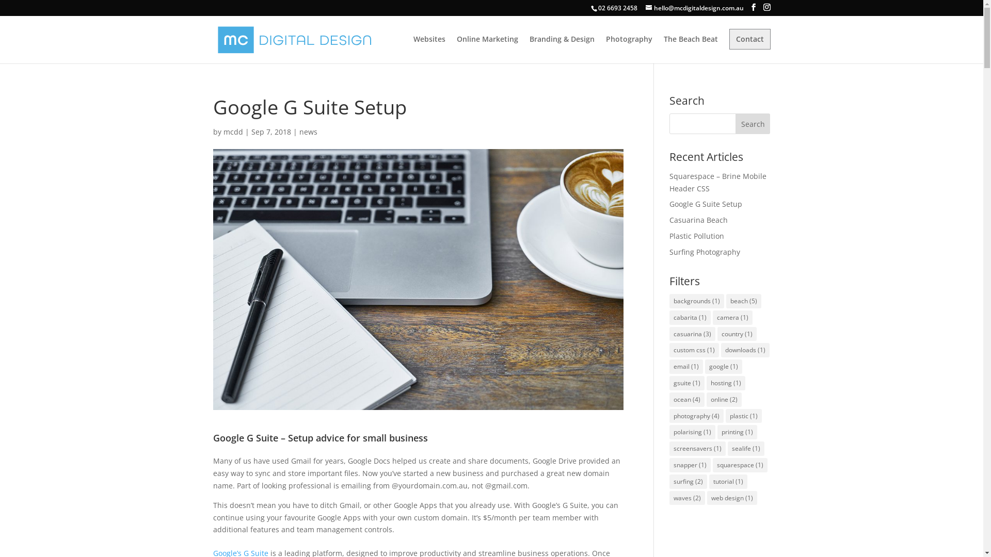 The image size is (991, 557). I want to click on polarising (1), so click(693, 432).